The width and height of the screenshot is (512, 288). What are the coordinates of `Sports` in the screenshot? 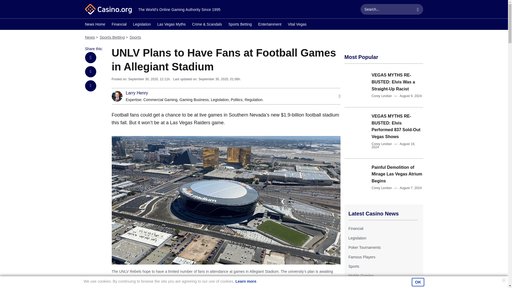 It's located at (353, 266).